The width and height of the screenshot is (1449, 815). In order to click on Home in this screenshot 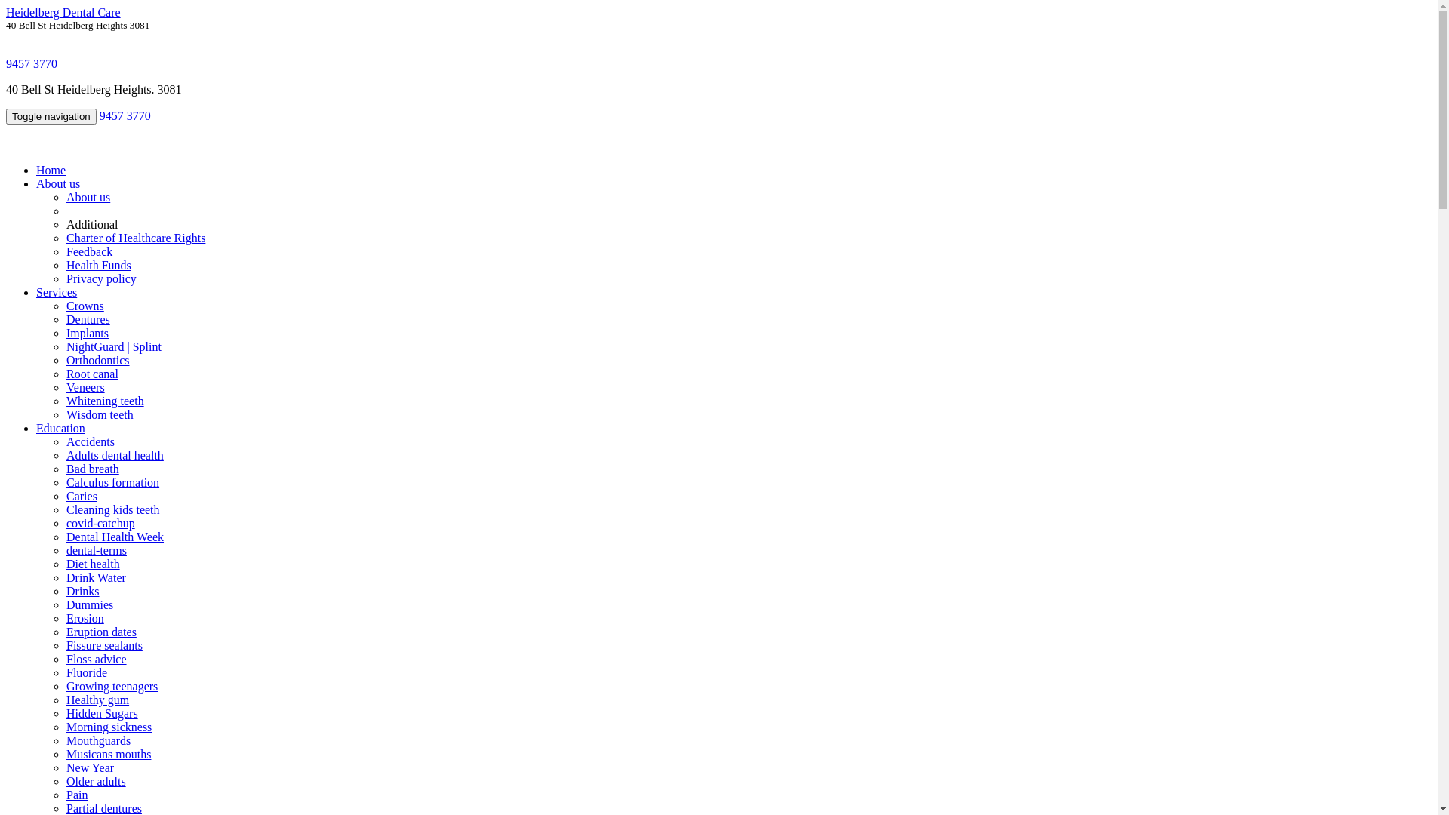, I will do `click(51, 171)`.